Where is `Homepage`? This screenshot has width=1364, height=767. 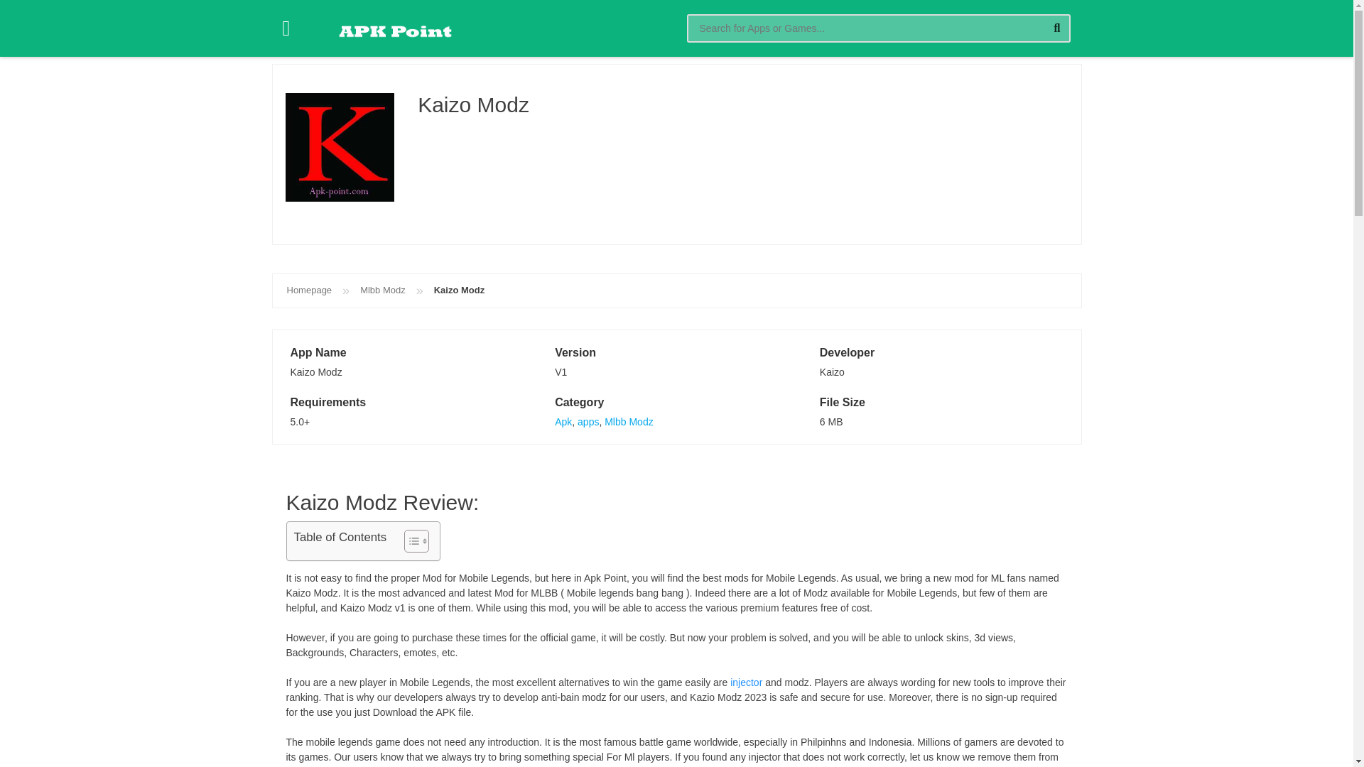 Homepage is located at coordinates (310, 290).